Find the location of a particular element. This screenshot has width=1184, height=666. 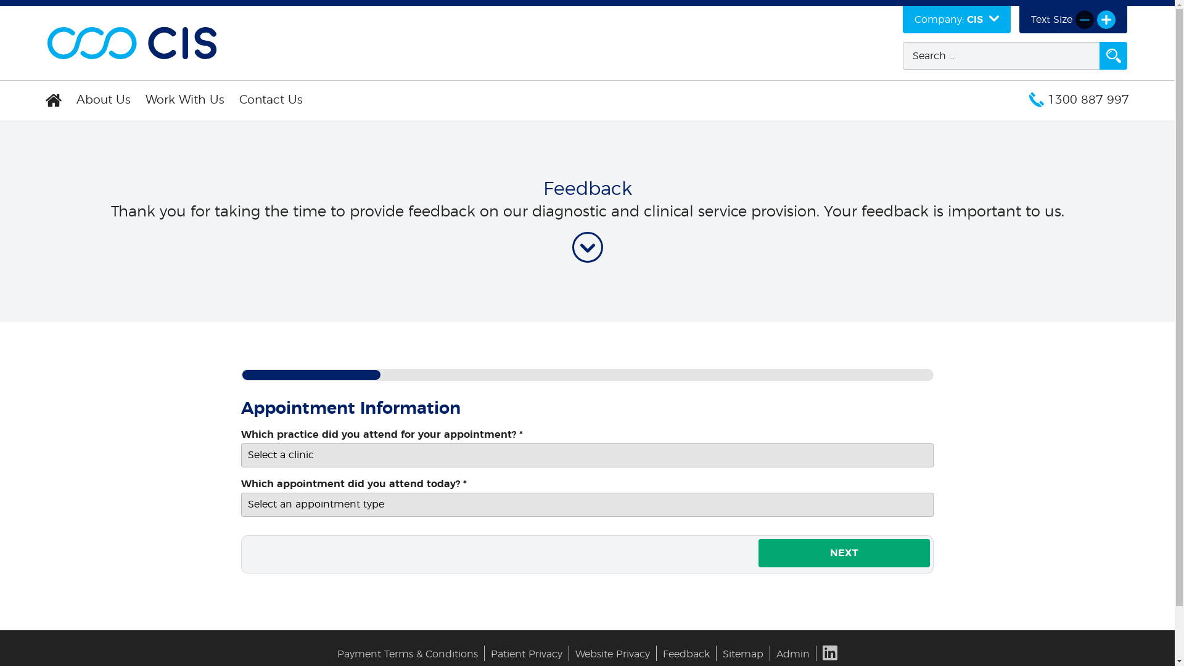

Sitemap is located at coordinates (743, 654).